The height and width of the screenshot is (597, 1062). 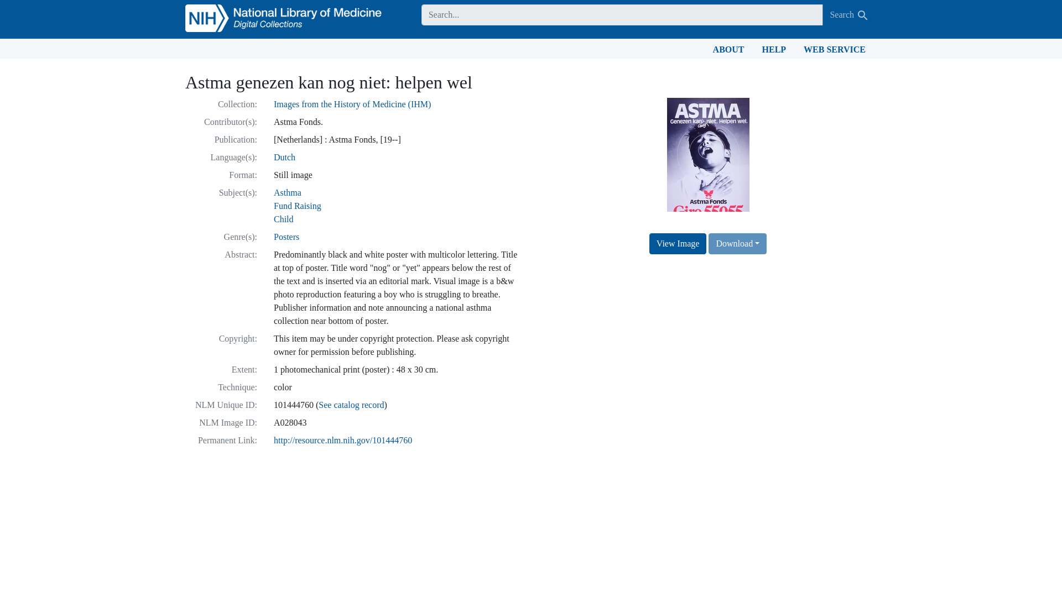 What do you see at coordinates (737, 244) in the screenshot?
I see `Download` at bounding box center [737, 244].